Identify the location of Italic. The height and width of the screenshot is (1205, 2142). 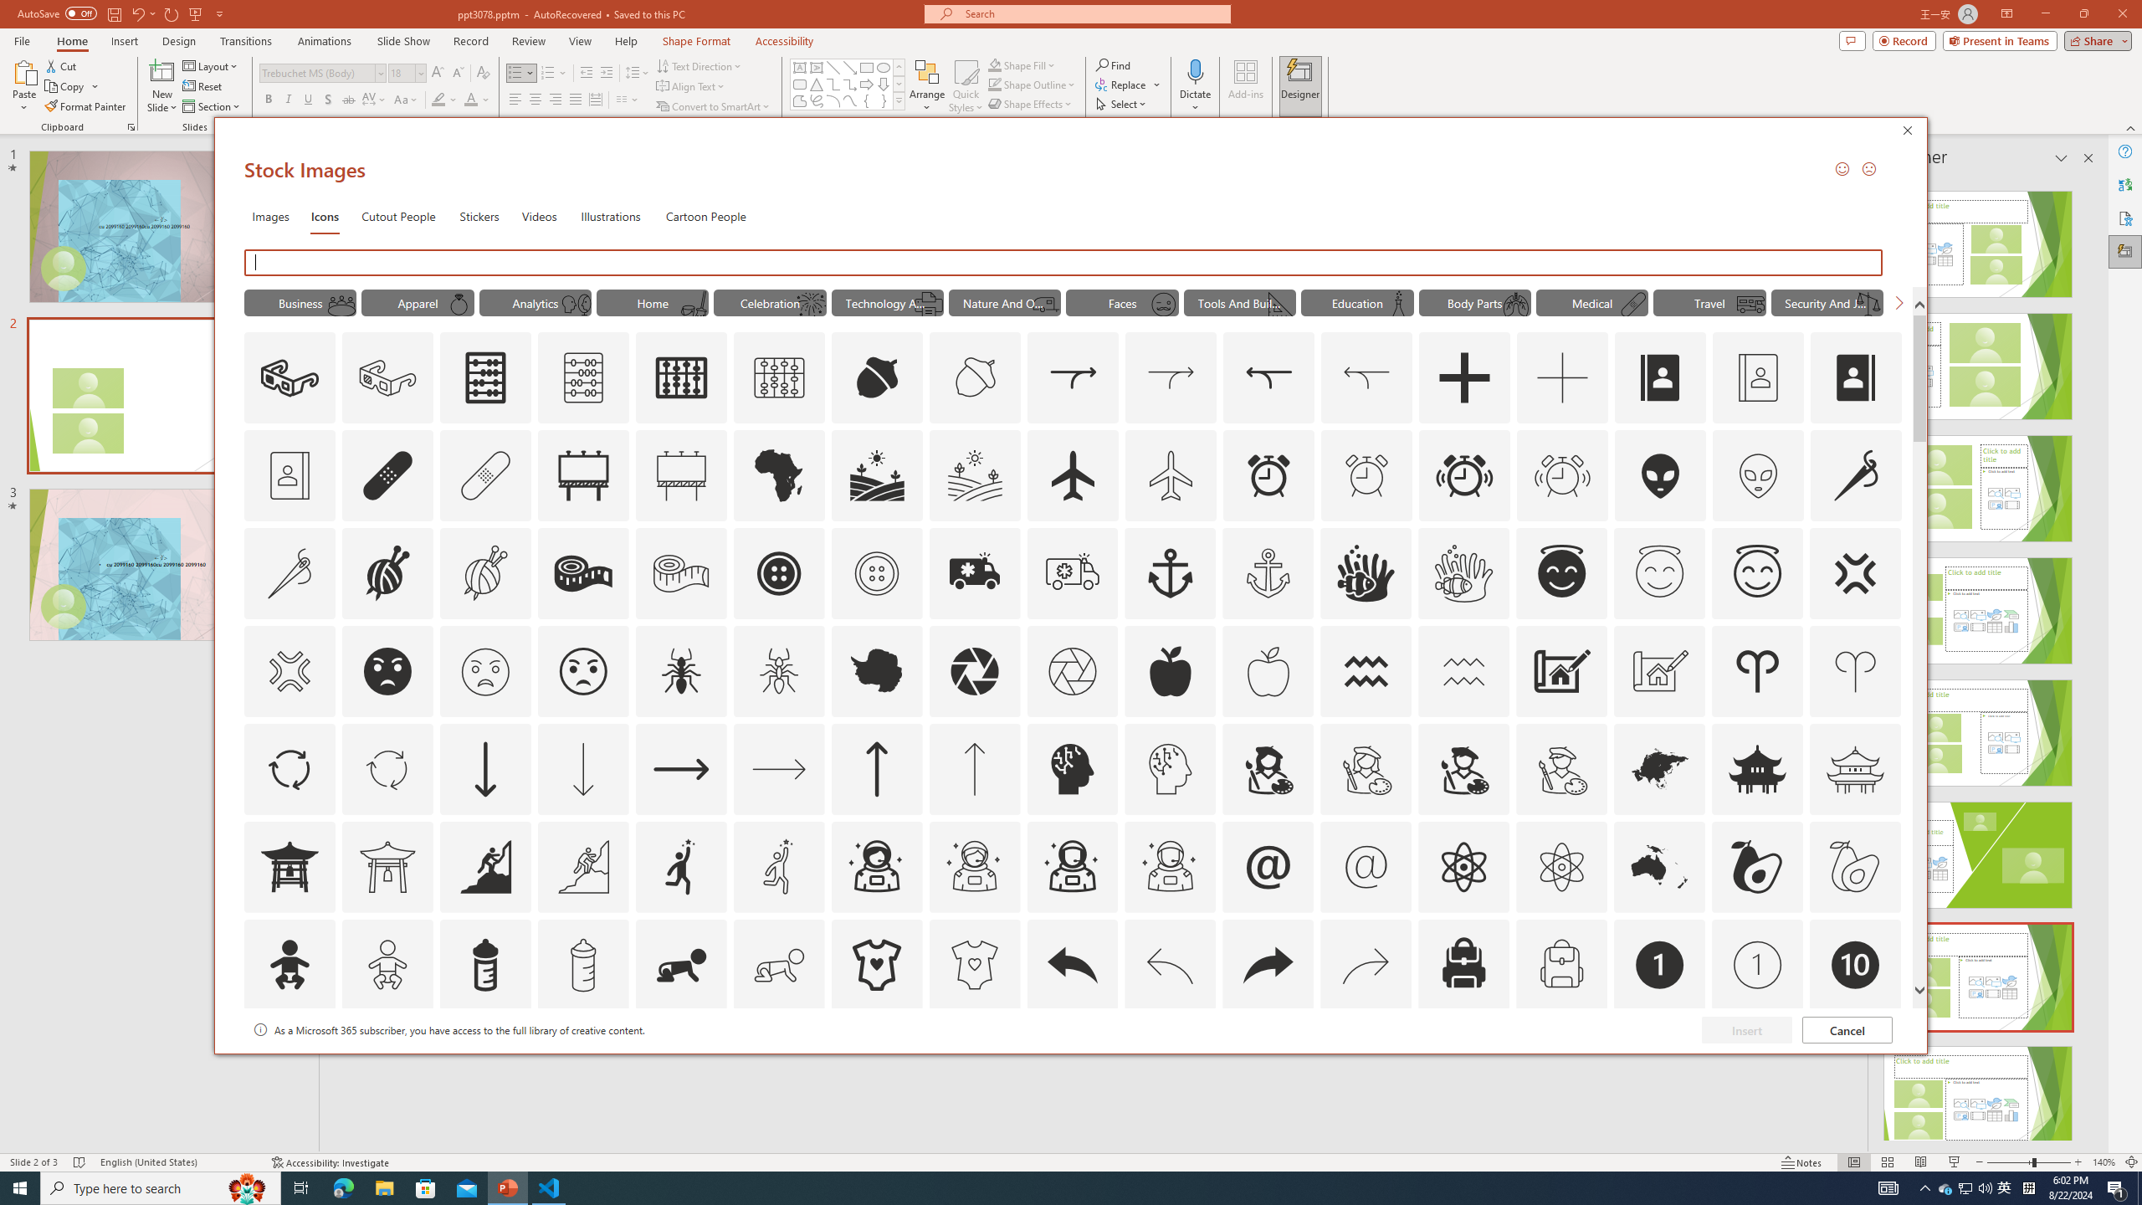
(288, 100).